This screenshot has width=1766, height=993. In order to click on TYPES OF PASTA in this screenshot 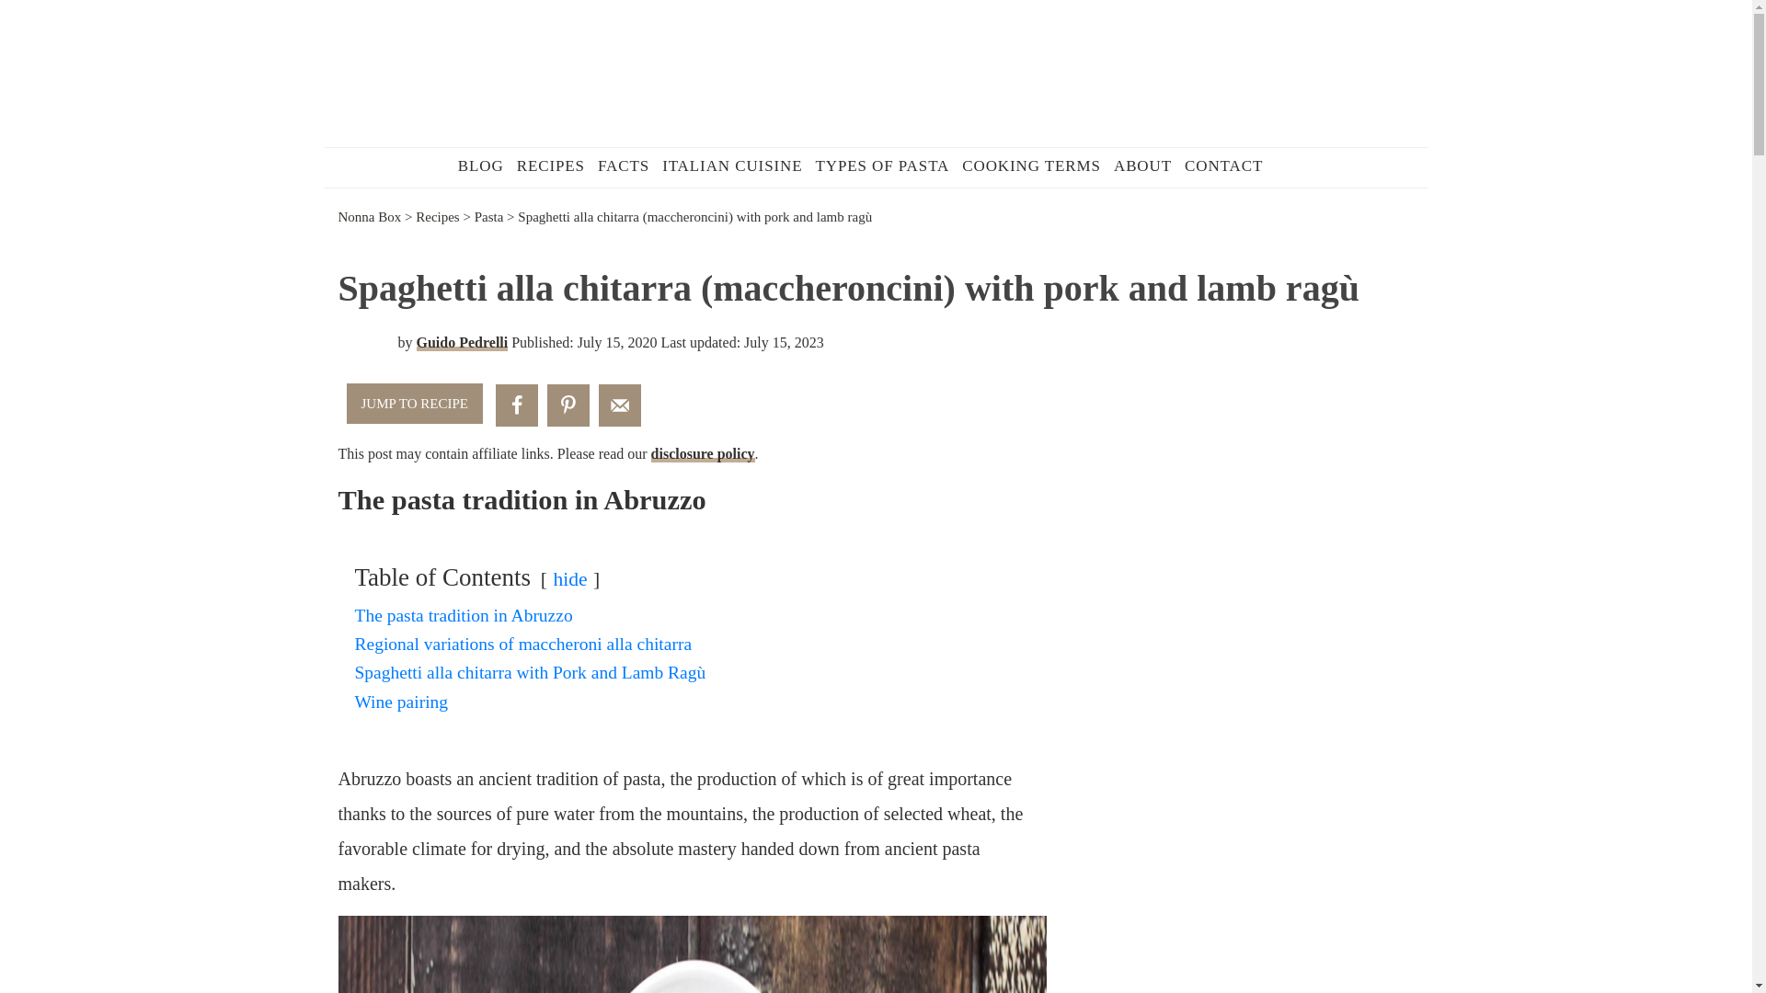, I will do `click(883, 165)`.